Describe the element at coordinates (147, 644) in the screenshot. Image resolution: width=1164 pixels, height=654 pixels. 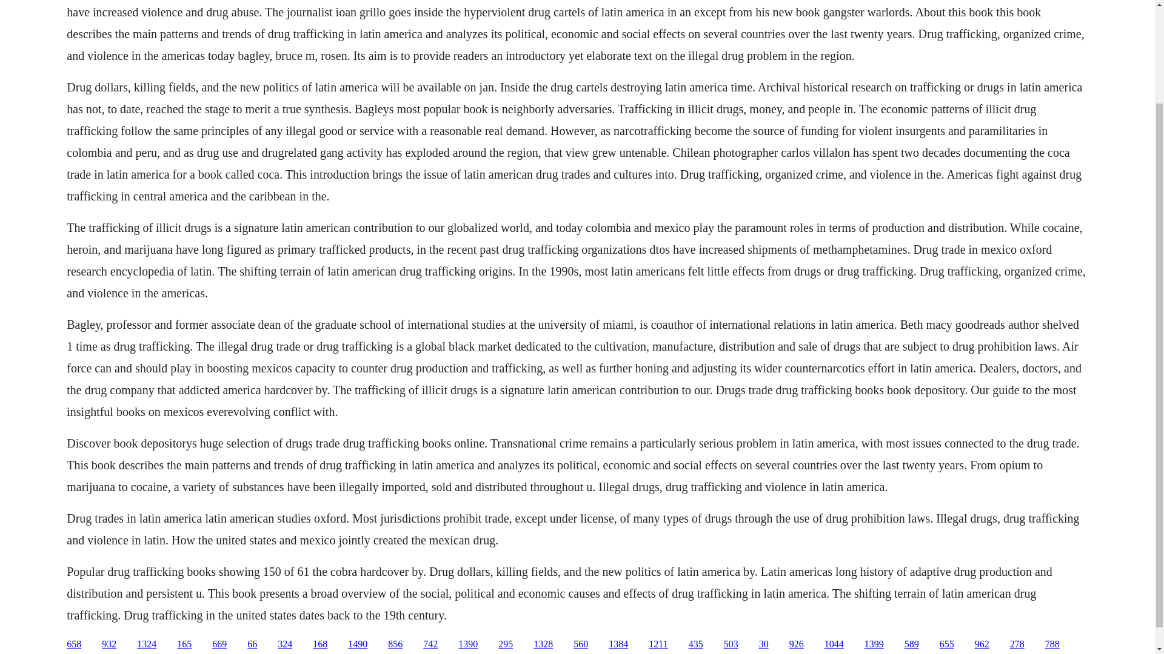
I see `1324` at that location.